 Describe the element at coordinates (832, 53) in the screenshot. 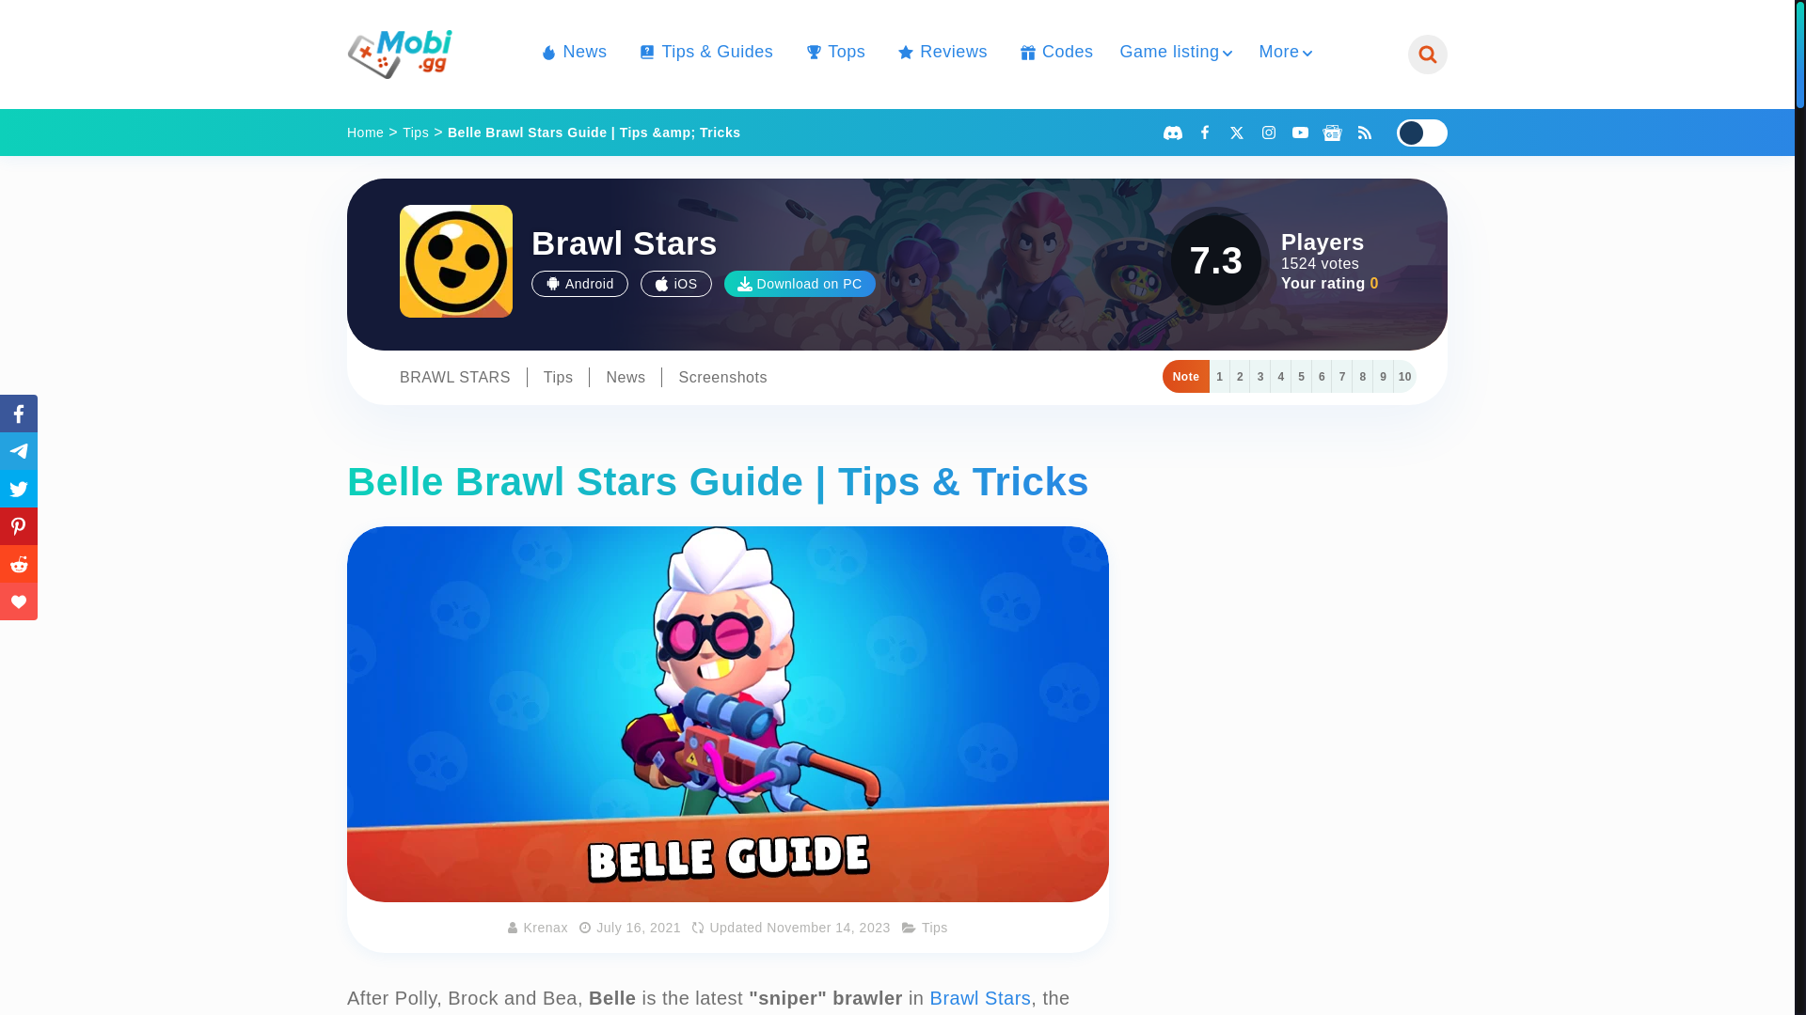

I see `Tops` at that location.